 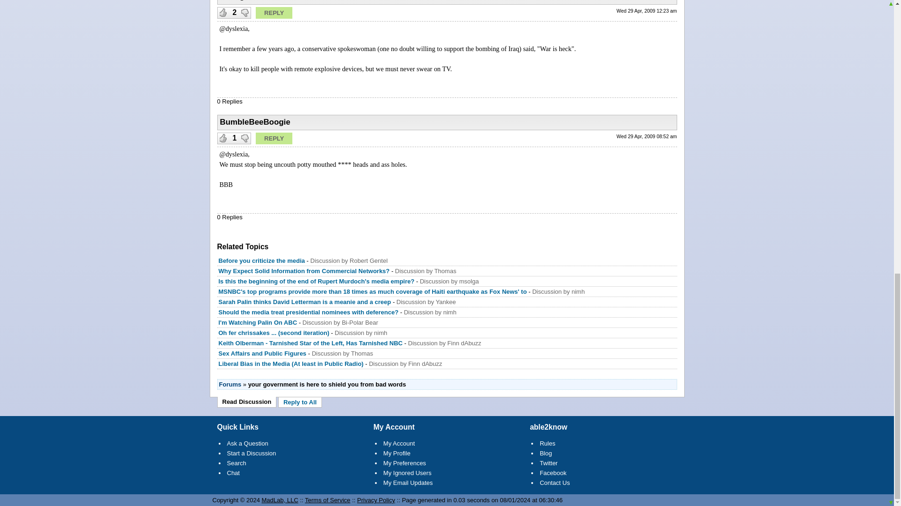 What do you see at coordinates (237, 463) in the screenshot?
I see `Search` at bounding box center [237, 463].